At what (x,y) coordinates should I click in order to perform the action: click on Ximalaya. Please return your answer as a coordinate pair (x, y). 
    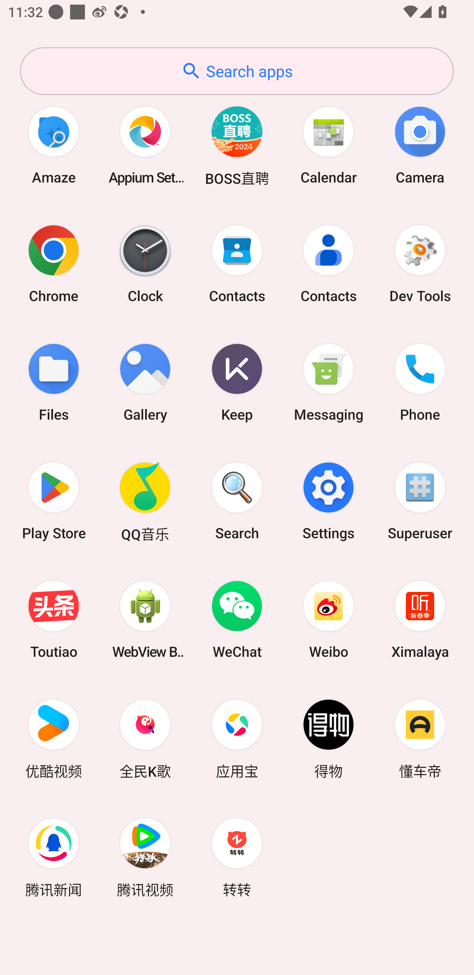
    Looking at the image, I should click on (420, 619).